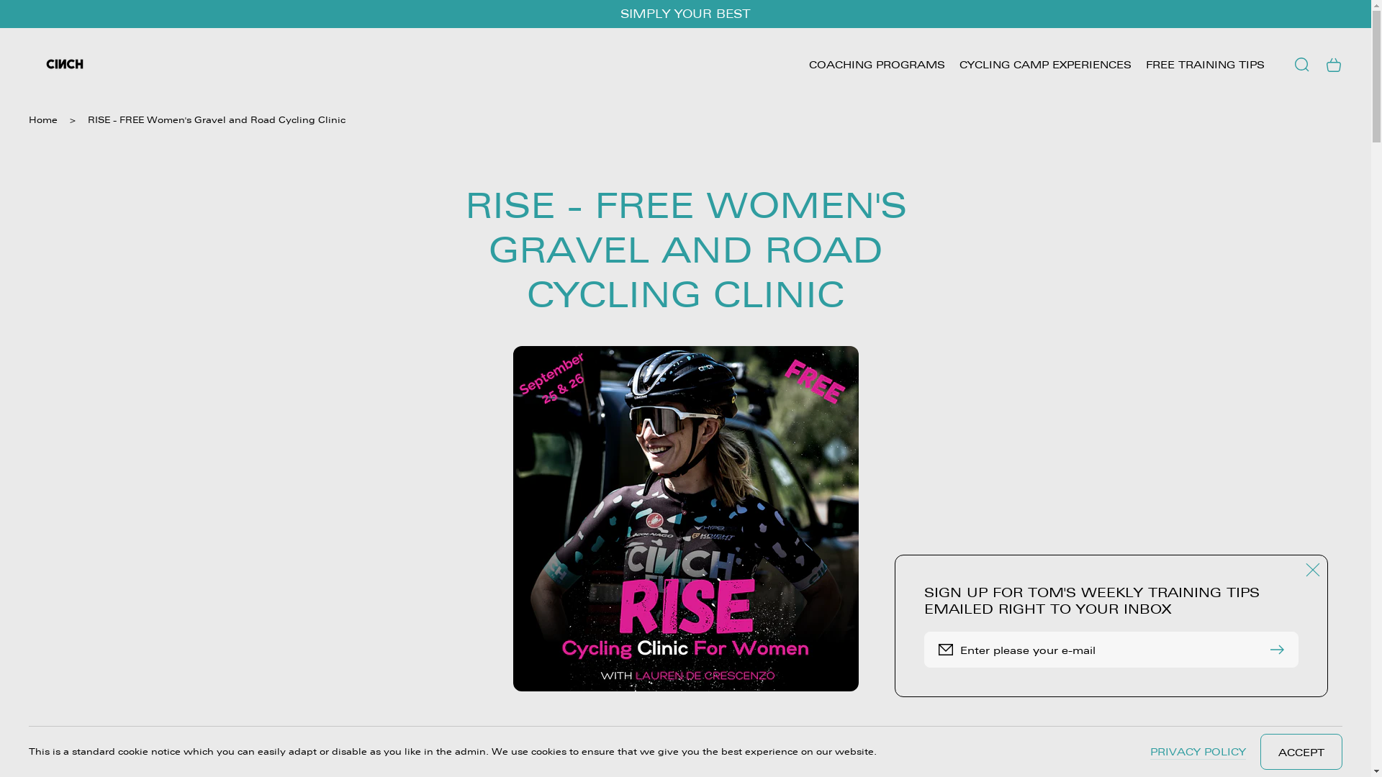 This screenshot has width=1382, height=777. What do you see at coordinates (1045, 65) in the screenshot?
I see `CYCLING CAMP EXPERIENCES` at bounding box center [1045, 65].